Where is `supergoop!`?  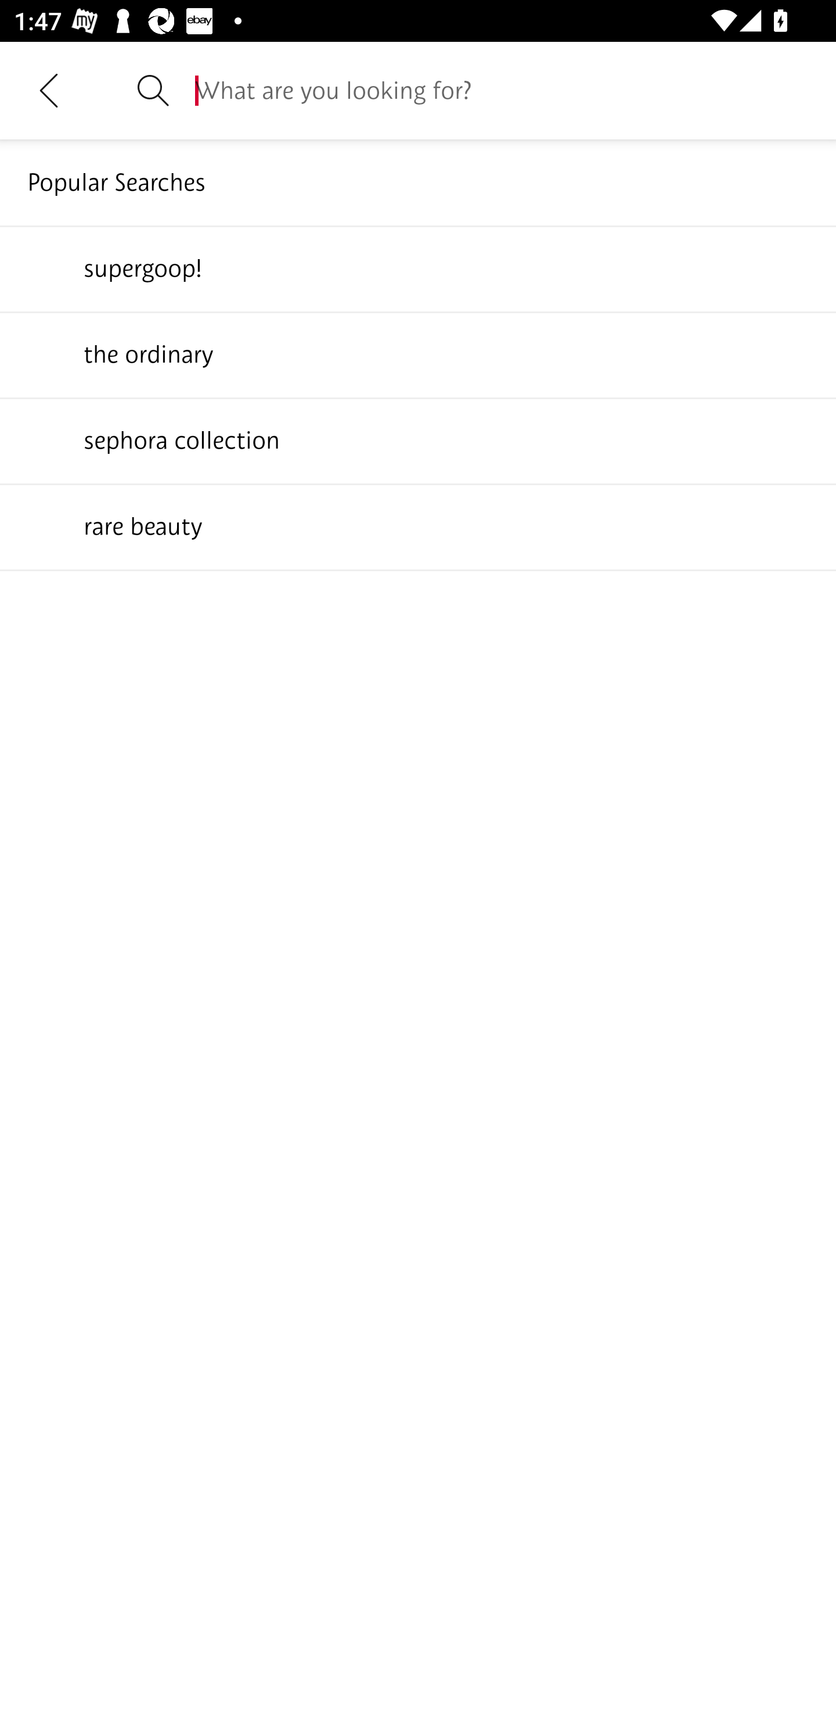 supergoop! is located at coordinates (418, 268).